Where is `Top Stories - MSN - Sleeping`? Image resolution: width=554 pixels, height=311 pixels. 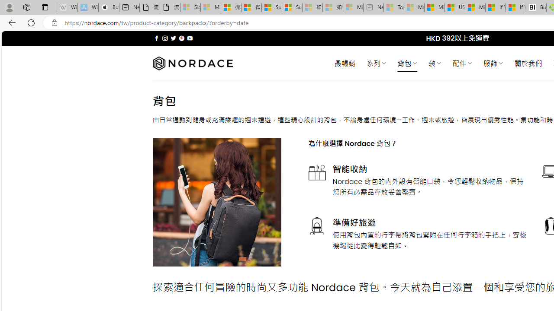
Top Stories - MSN - Sleeping is located at coordinates (394, 8).